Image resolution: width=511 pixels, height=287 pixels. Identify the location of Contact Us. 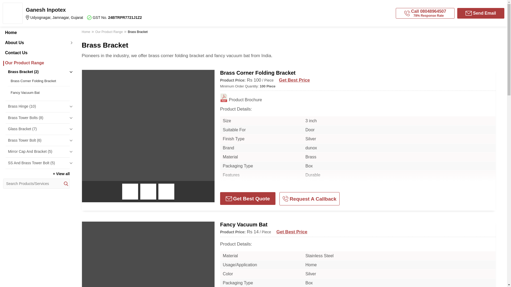
(36, 53).